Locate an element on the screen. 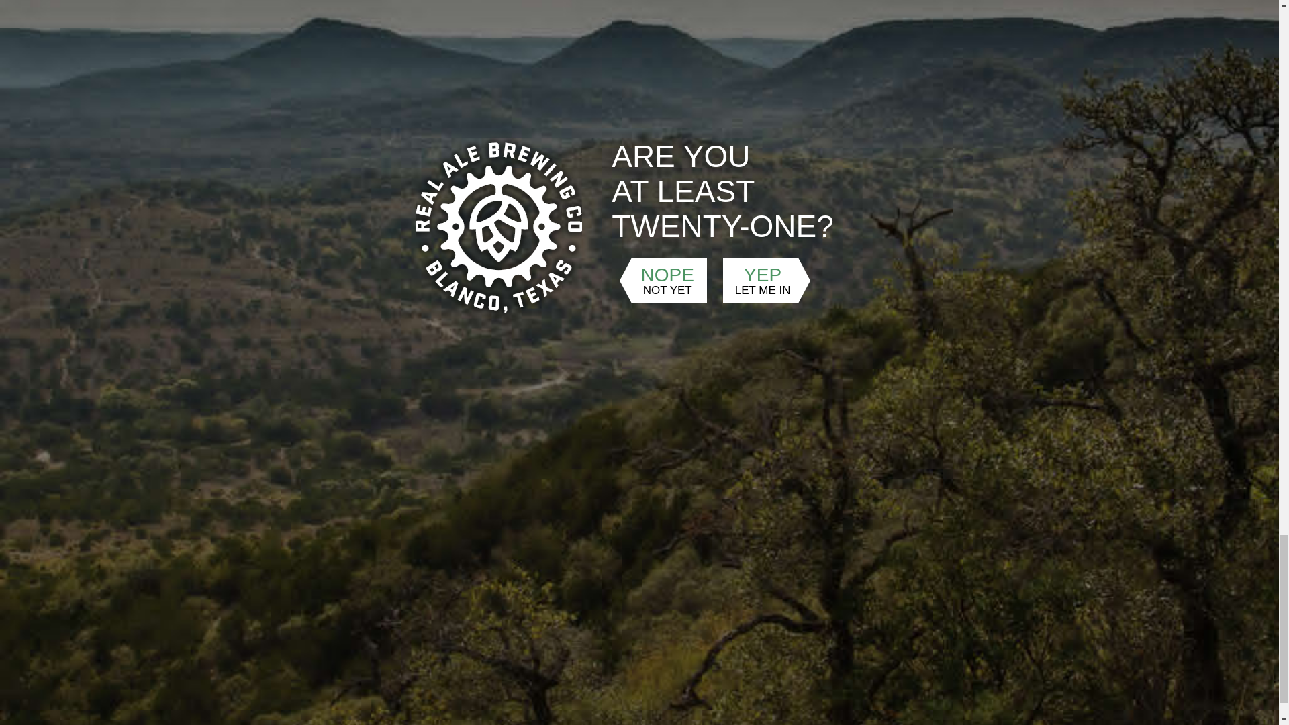  facebook is located at coordinates (433, 518).